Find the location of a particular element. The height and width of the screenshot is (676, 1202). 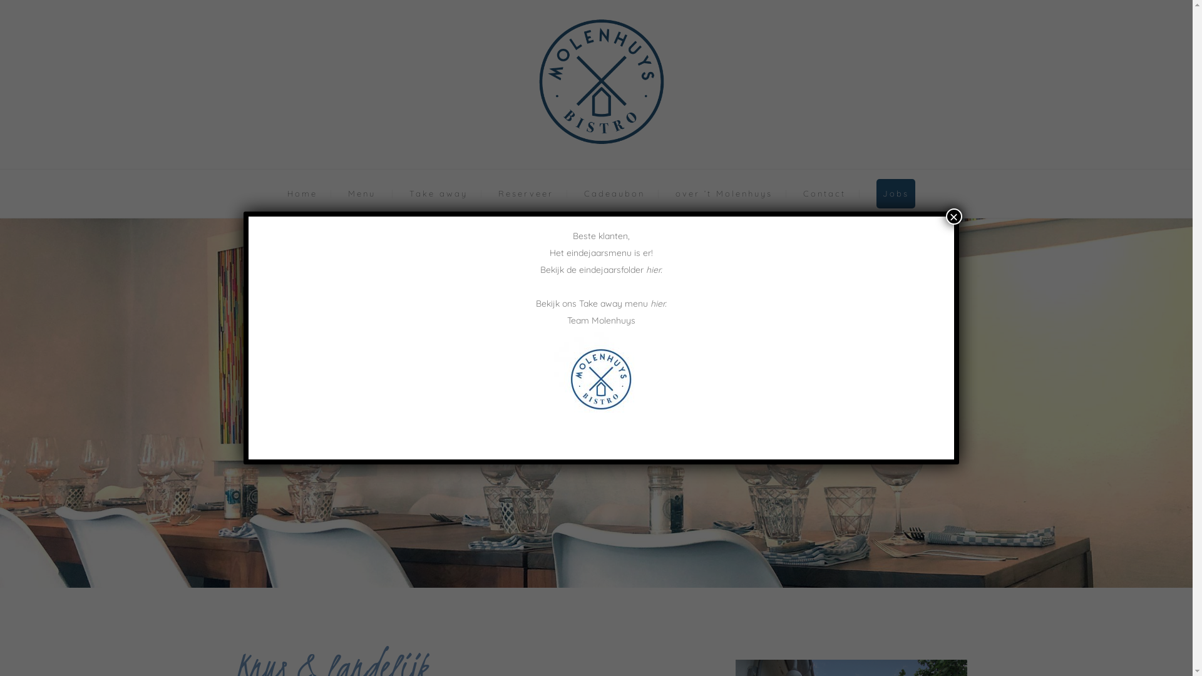

Reserveer is located at coordinates (526, 193).